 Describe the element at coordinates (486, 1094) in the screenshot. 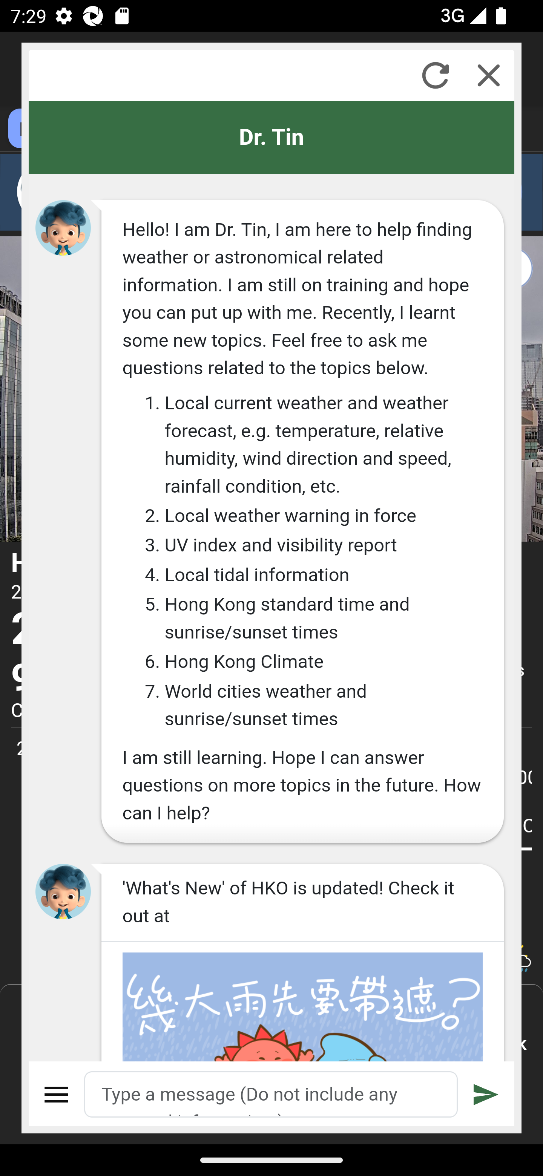

I see `Submit` at that location.